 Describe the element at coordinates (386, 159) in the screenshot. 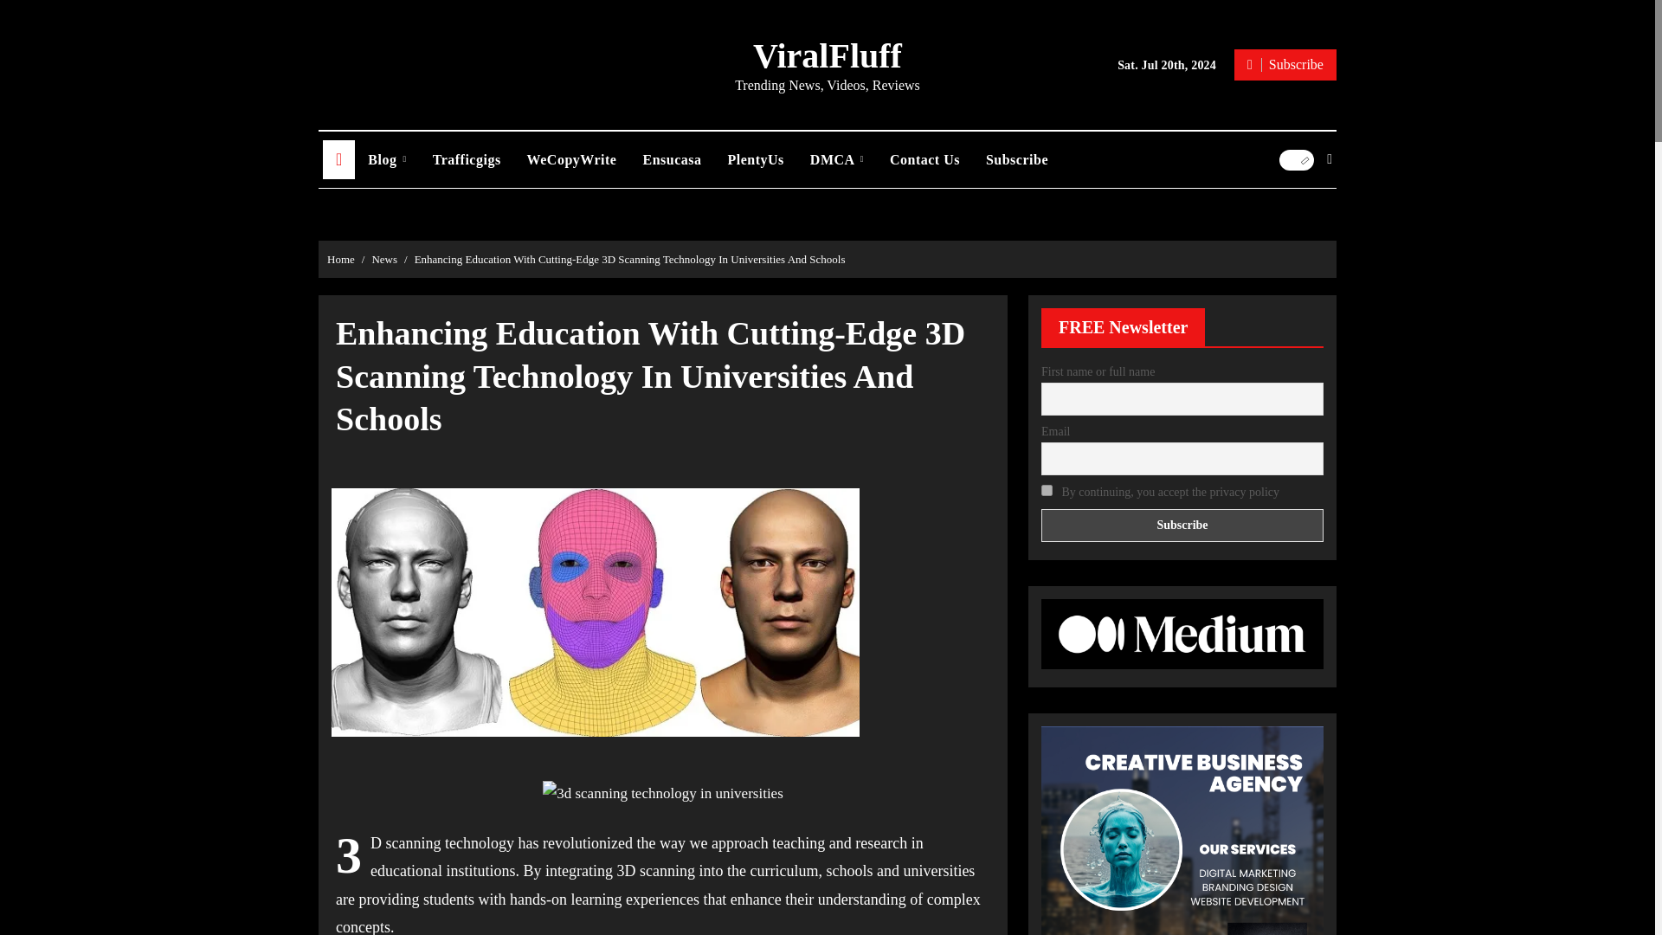

I see `Blog` at that location.